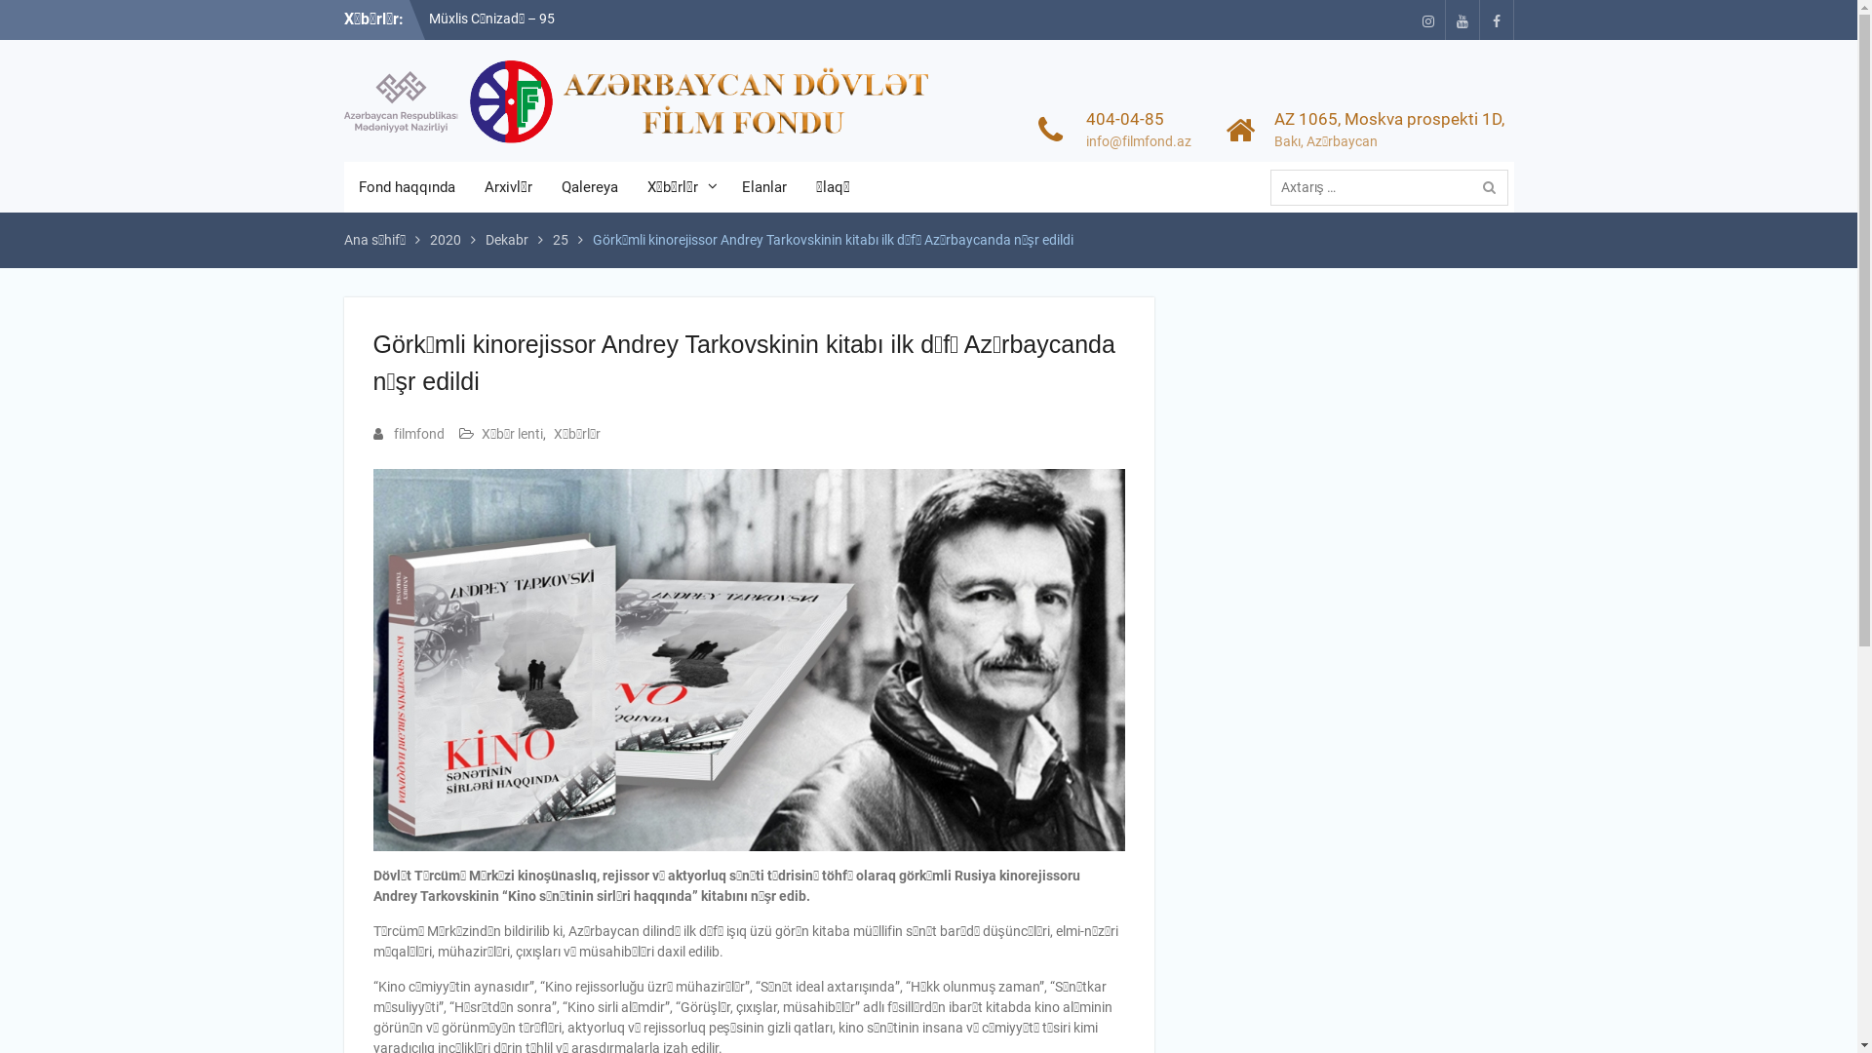 This screenshot has width=1872, height=1053. Describe the element at coordinates (764, 187) in the screenshot. I see `Elanlar` at that location.